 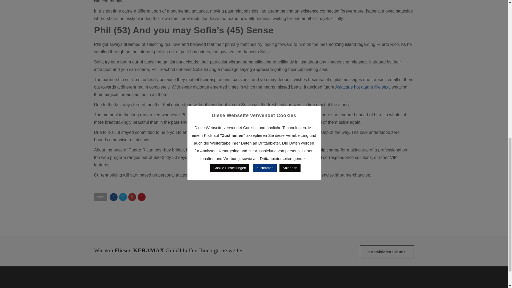 What do you see at coordinates (100, 197) in the screenshot?
I see `Share` at bounding box center [100, 197].